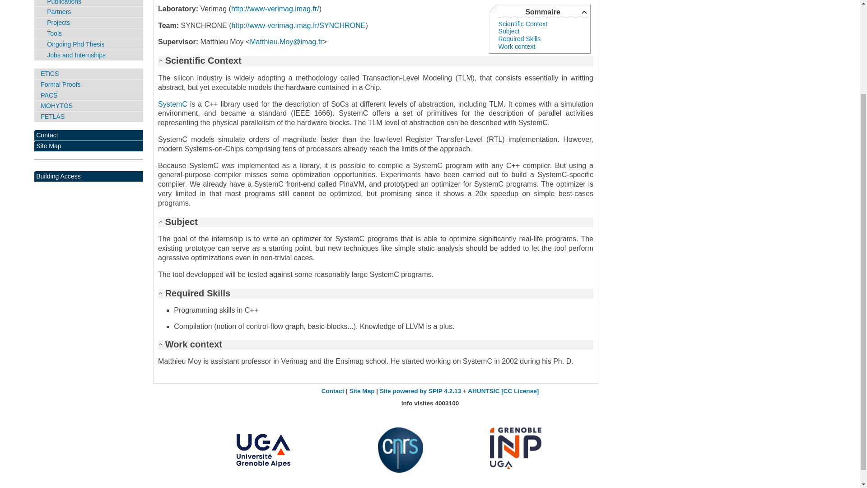  Describe the element at coordinates (89, 44) in the screenshot. I see `Ongoing Phd Thesis` at that location.